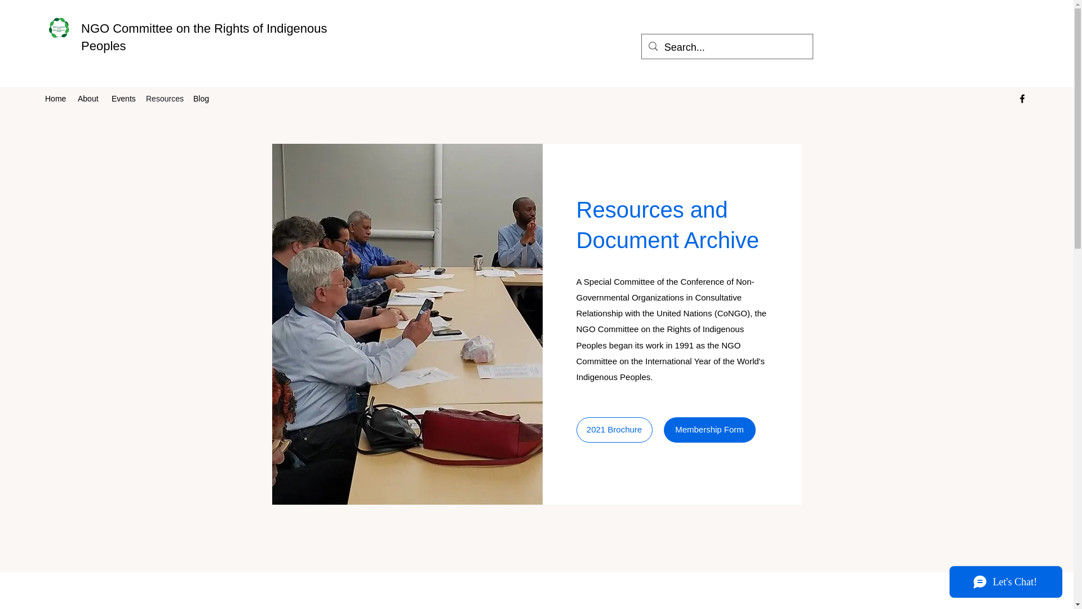  What do you see at coordinates (204, 37) in the screenshot?
I see `NGO Committee on the Rights of Indigenous Peoples` at bounding box center [204, 37].